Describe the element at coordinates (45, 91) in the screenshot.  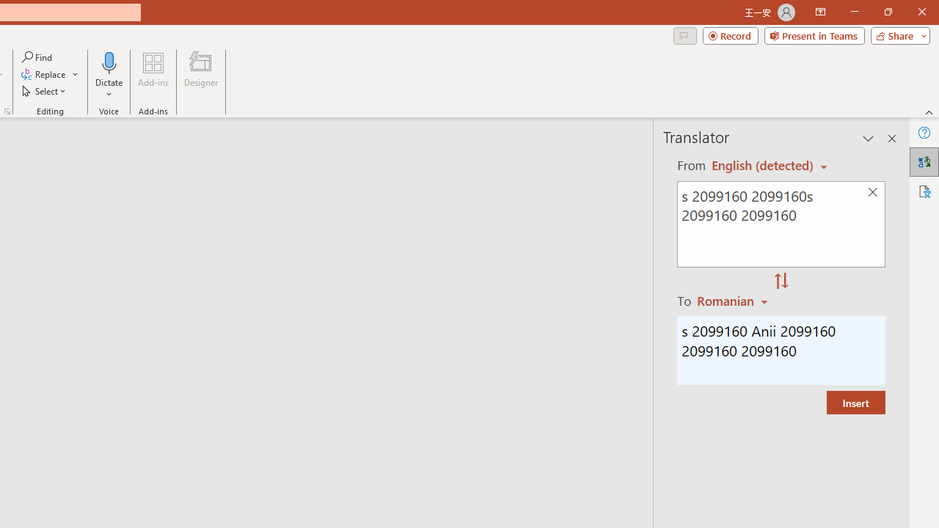
I see `Select` at that location.